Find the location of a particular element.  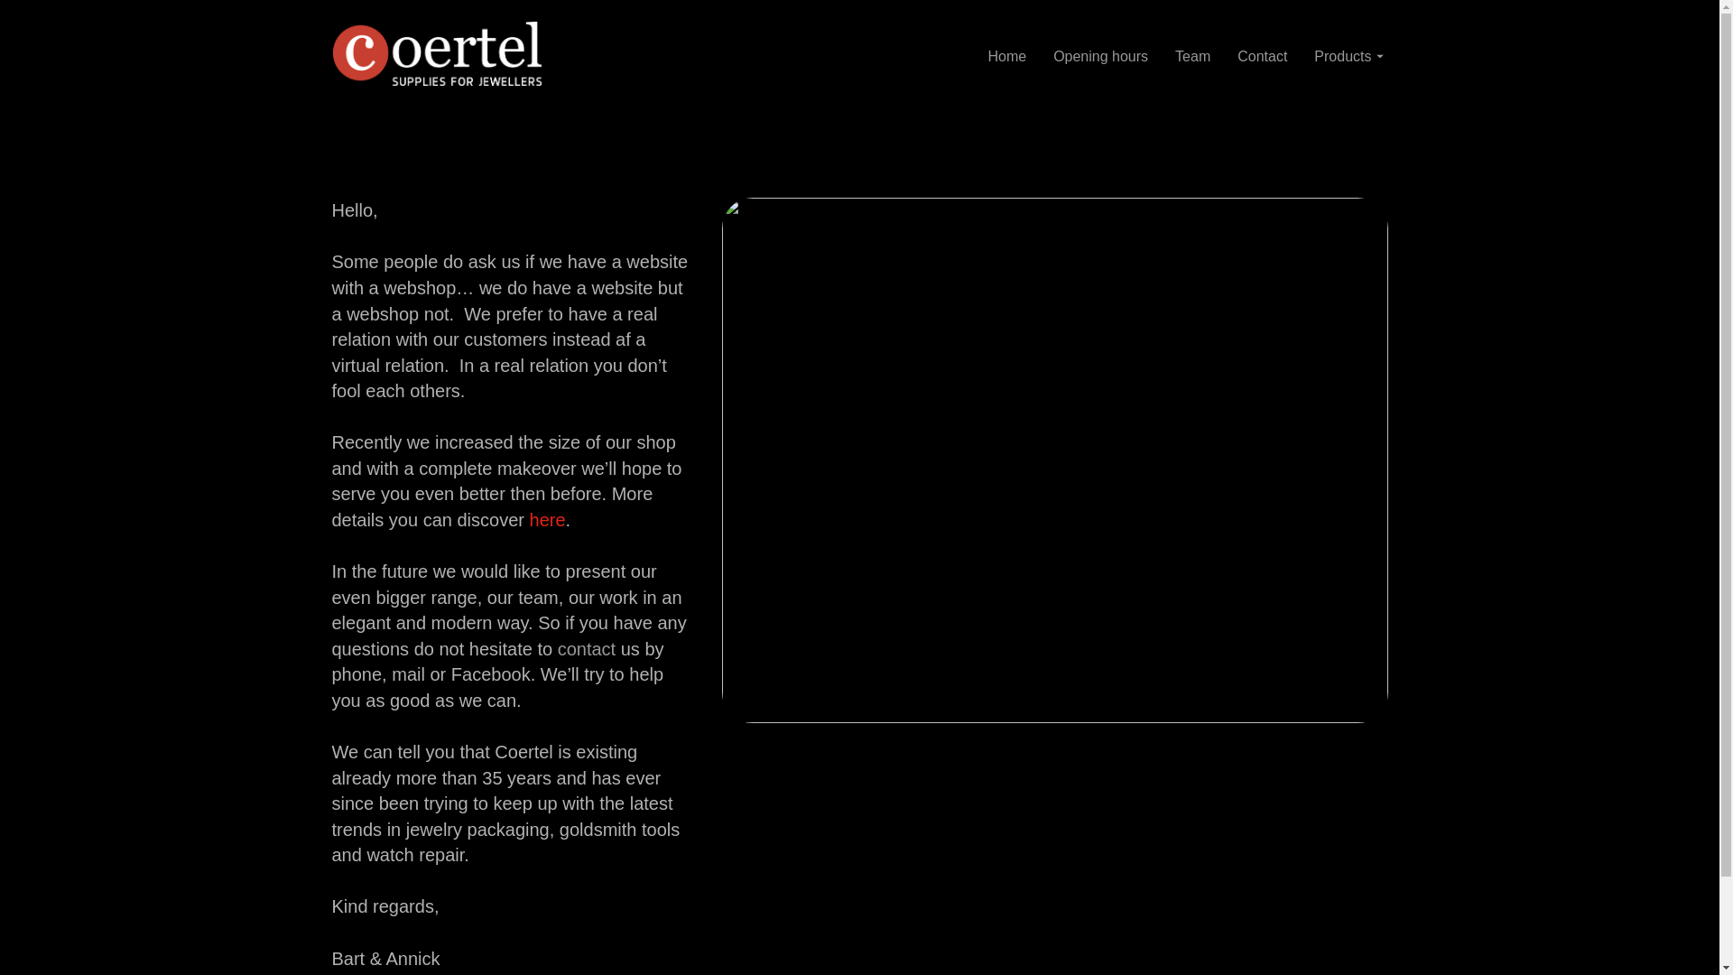

Contact is located at coordinates (1262, 56).